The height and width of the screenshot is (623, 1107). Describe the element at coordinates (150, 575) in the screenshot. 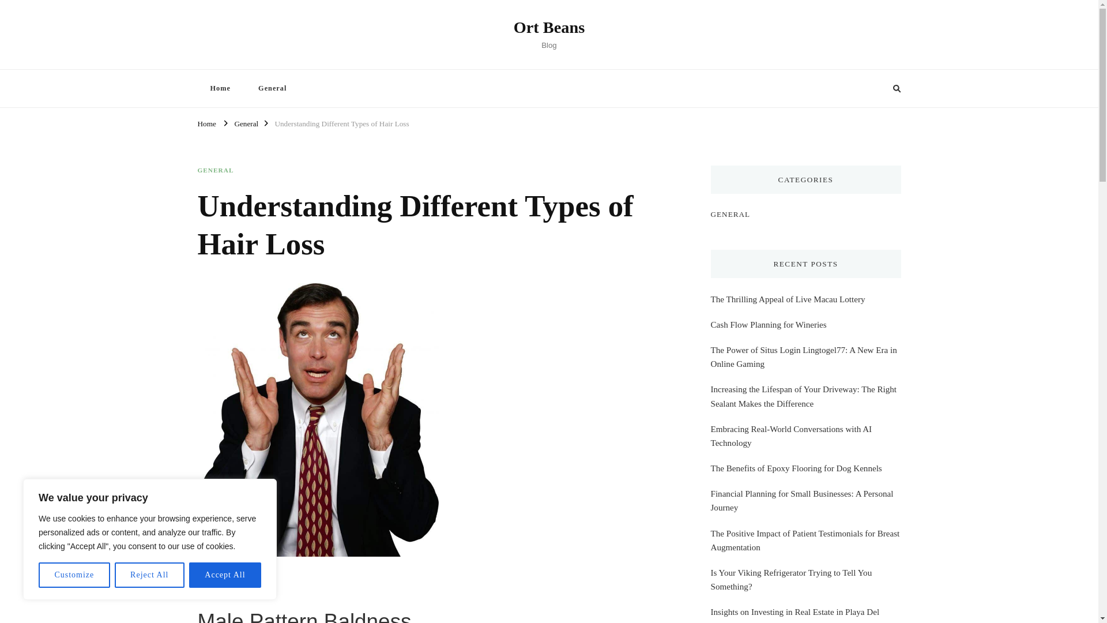

I see `Reject All` at that location.